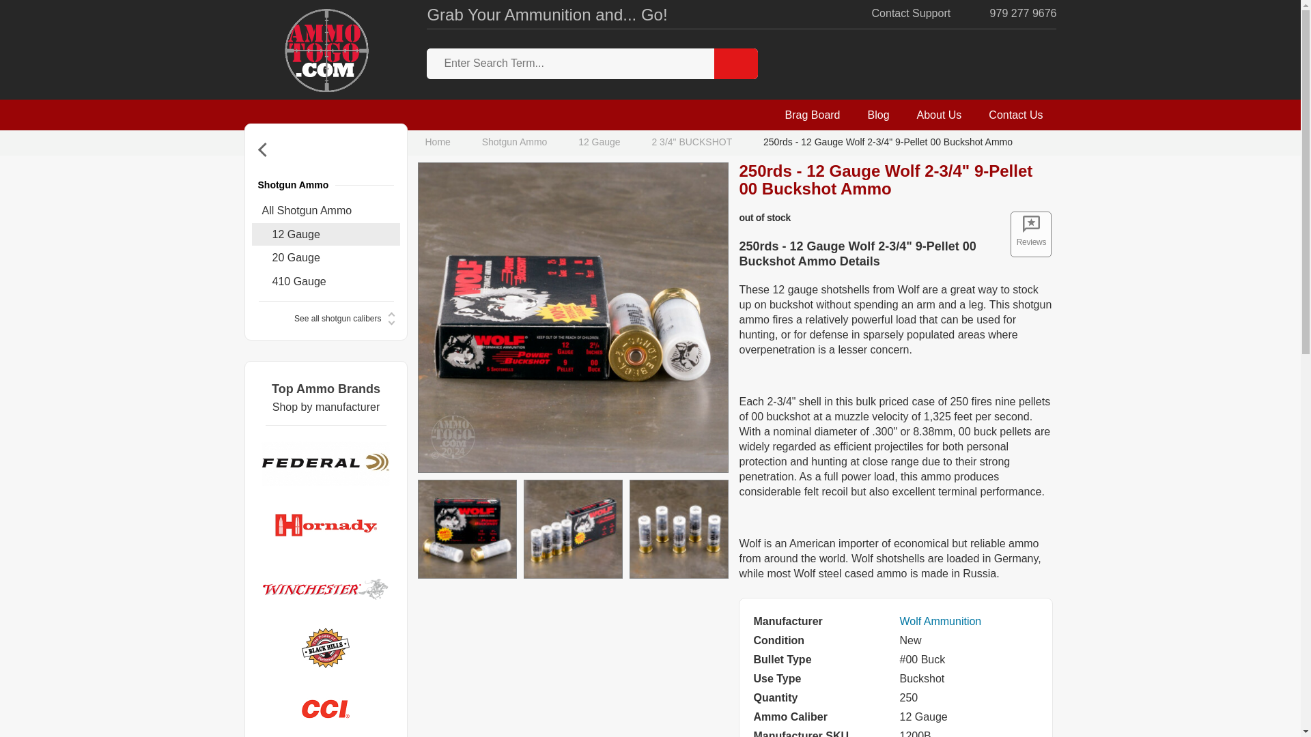 The height and width of the screenshot is (737, 1311). What do you see at coordinates (600, 143) in the screenshot?
I see `12 Gauge` at bounding box center [600, 143].